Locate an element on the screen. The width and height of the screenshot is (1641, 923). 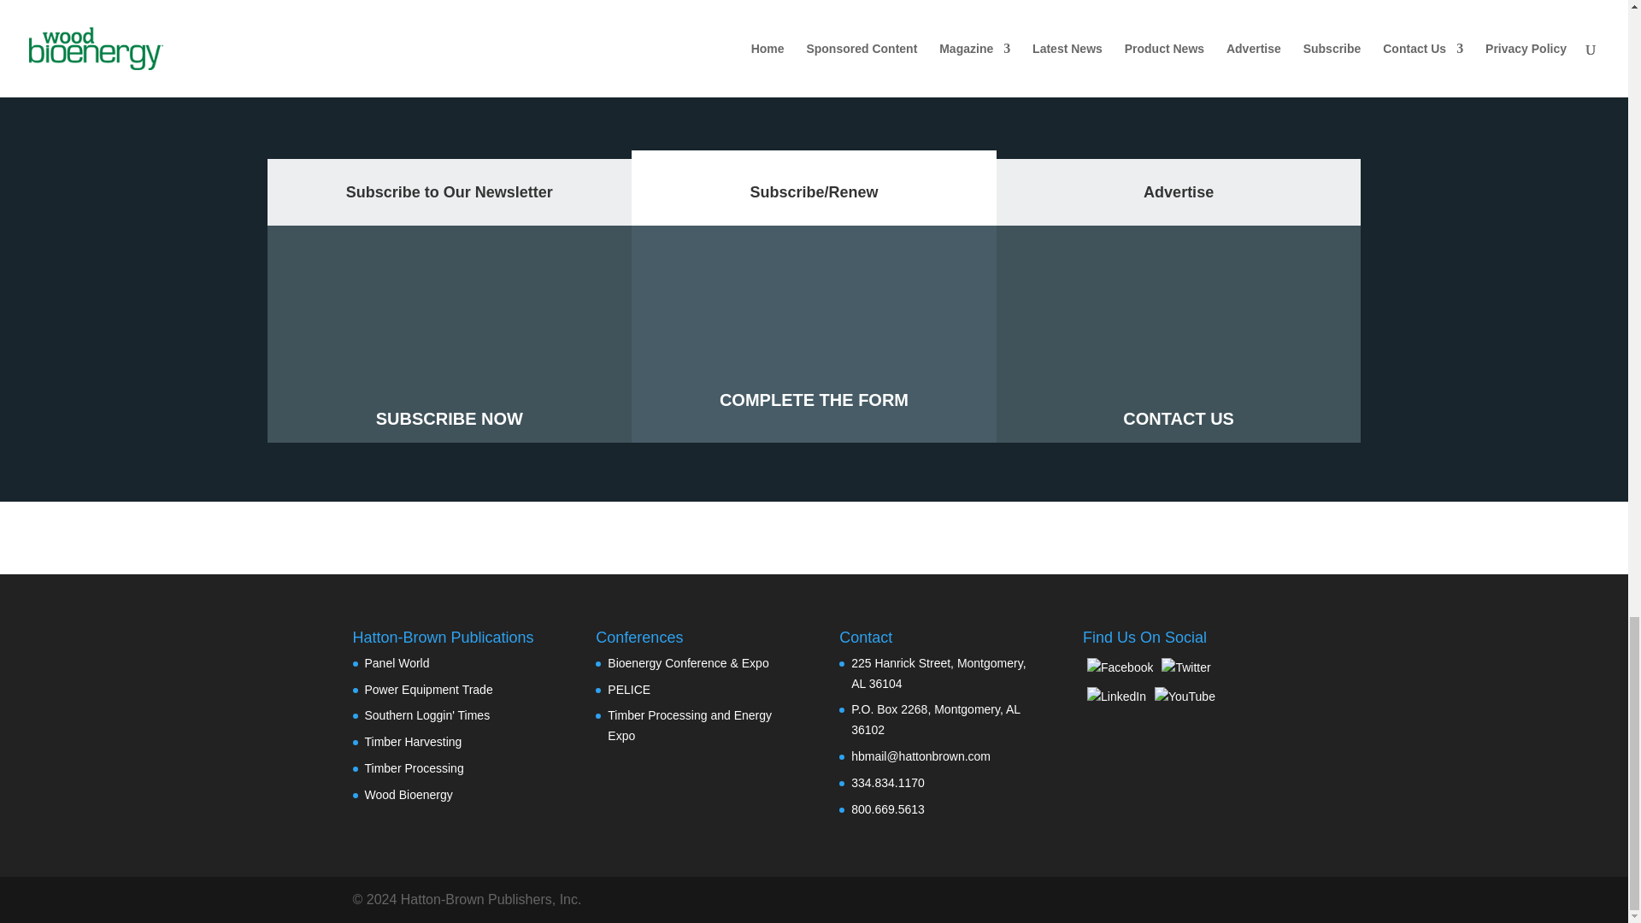
Timber Processing and Energy Expo is located at coordinates (689, 726).